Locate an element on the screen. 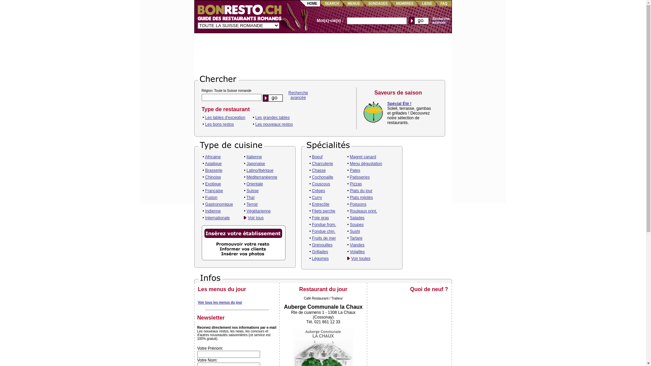 This screenshot has width=651, height=366. Exotique is located at coordinates (213, 184).